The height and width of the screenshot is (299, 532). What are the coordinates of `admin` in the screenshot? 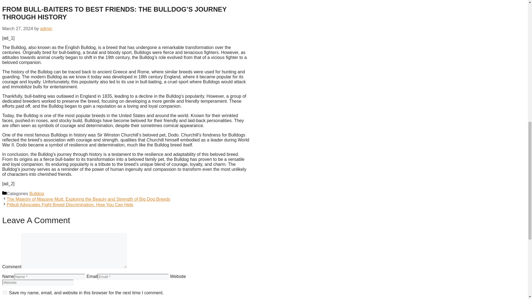 It's located at (46, 29).